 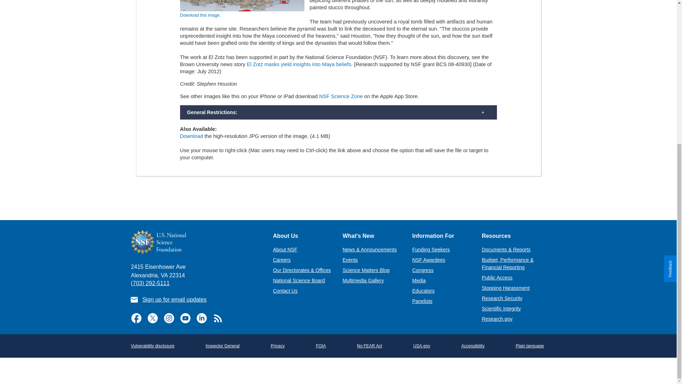 I want to click on Careers, so click(x=281, y=260).